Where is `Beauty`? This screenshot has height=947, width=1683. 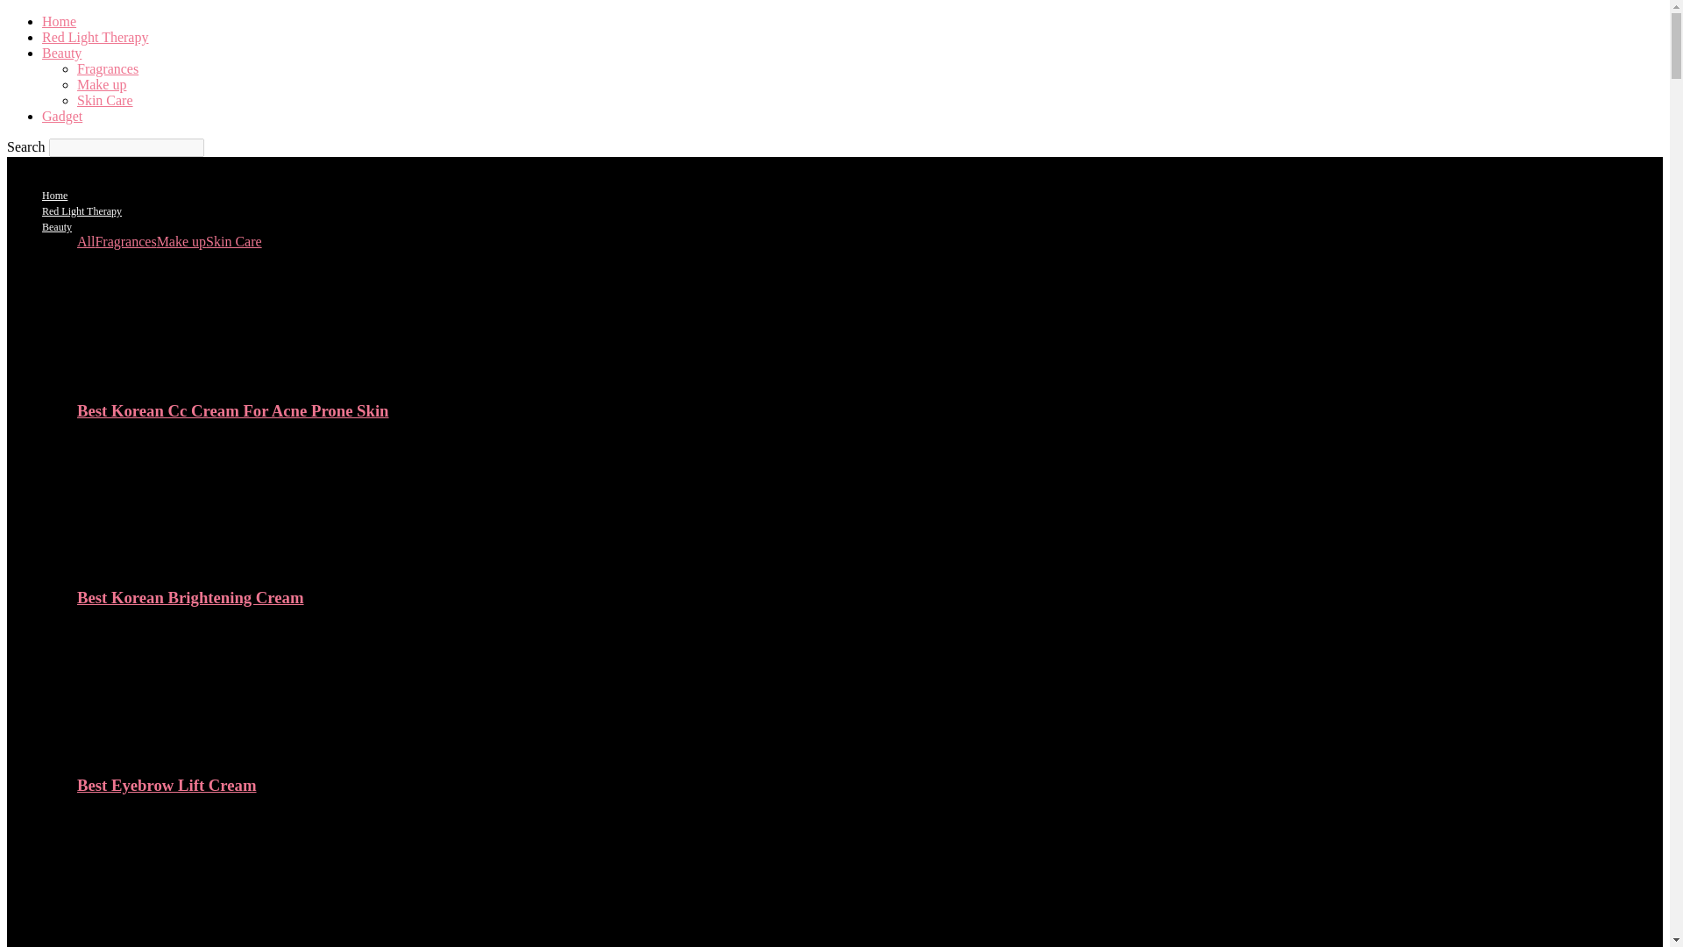 Beauty is located at coordinates (57, 226).